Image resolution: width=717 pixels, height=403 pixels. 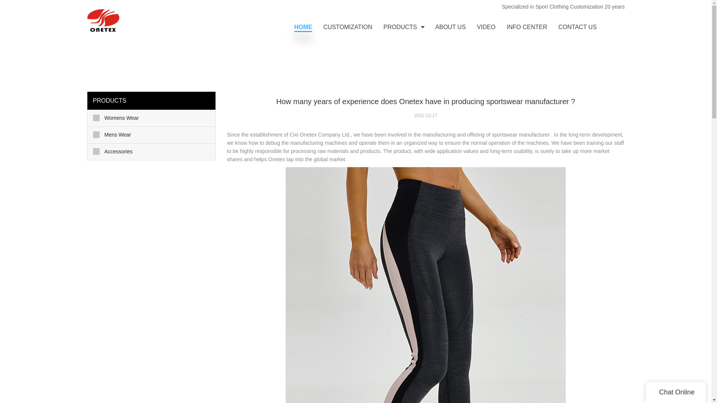 What do you see at coordinates (152, 118) in the screenshot?
I see `Womens Wear` at bounding box center [152, 118].